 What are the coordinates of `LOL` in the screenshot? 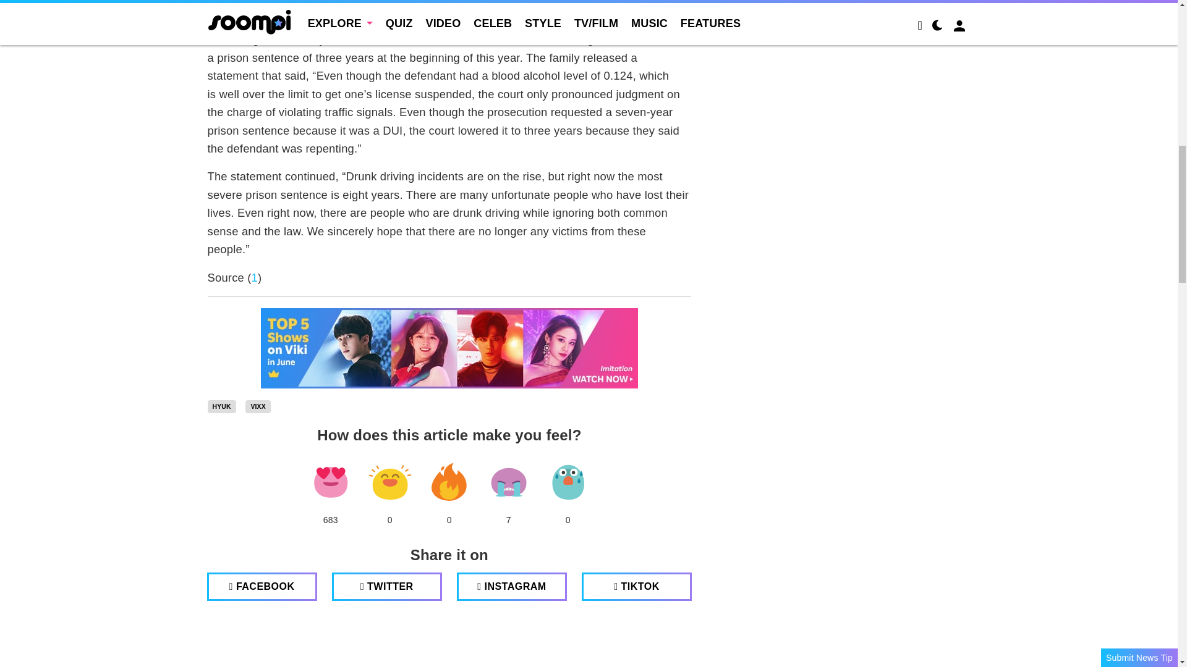 It's located at (389, 482).